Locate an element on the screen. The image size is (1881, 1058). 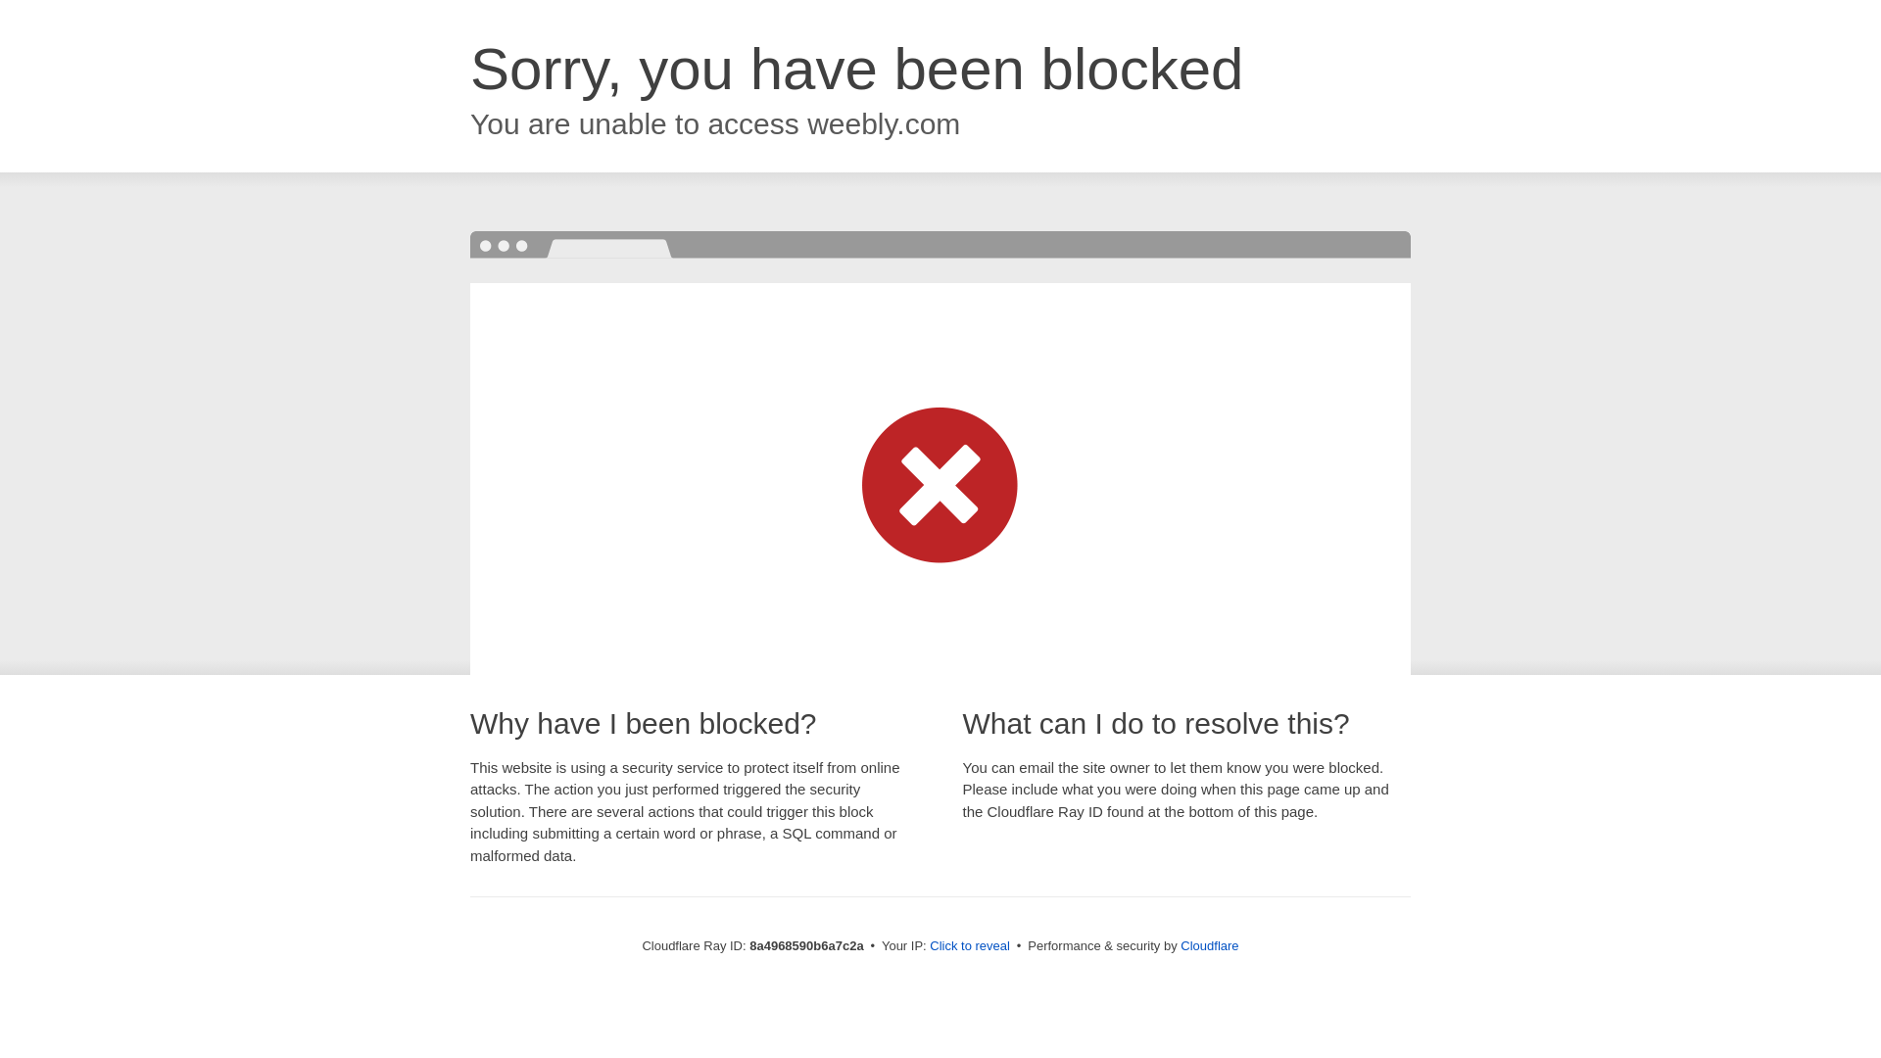
Cloudflare is located at coordinates (1209, 945).